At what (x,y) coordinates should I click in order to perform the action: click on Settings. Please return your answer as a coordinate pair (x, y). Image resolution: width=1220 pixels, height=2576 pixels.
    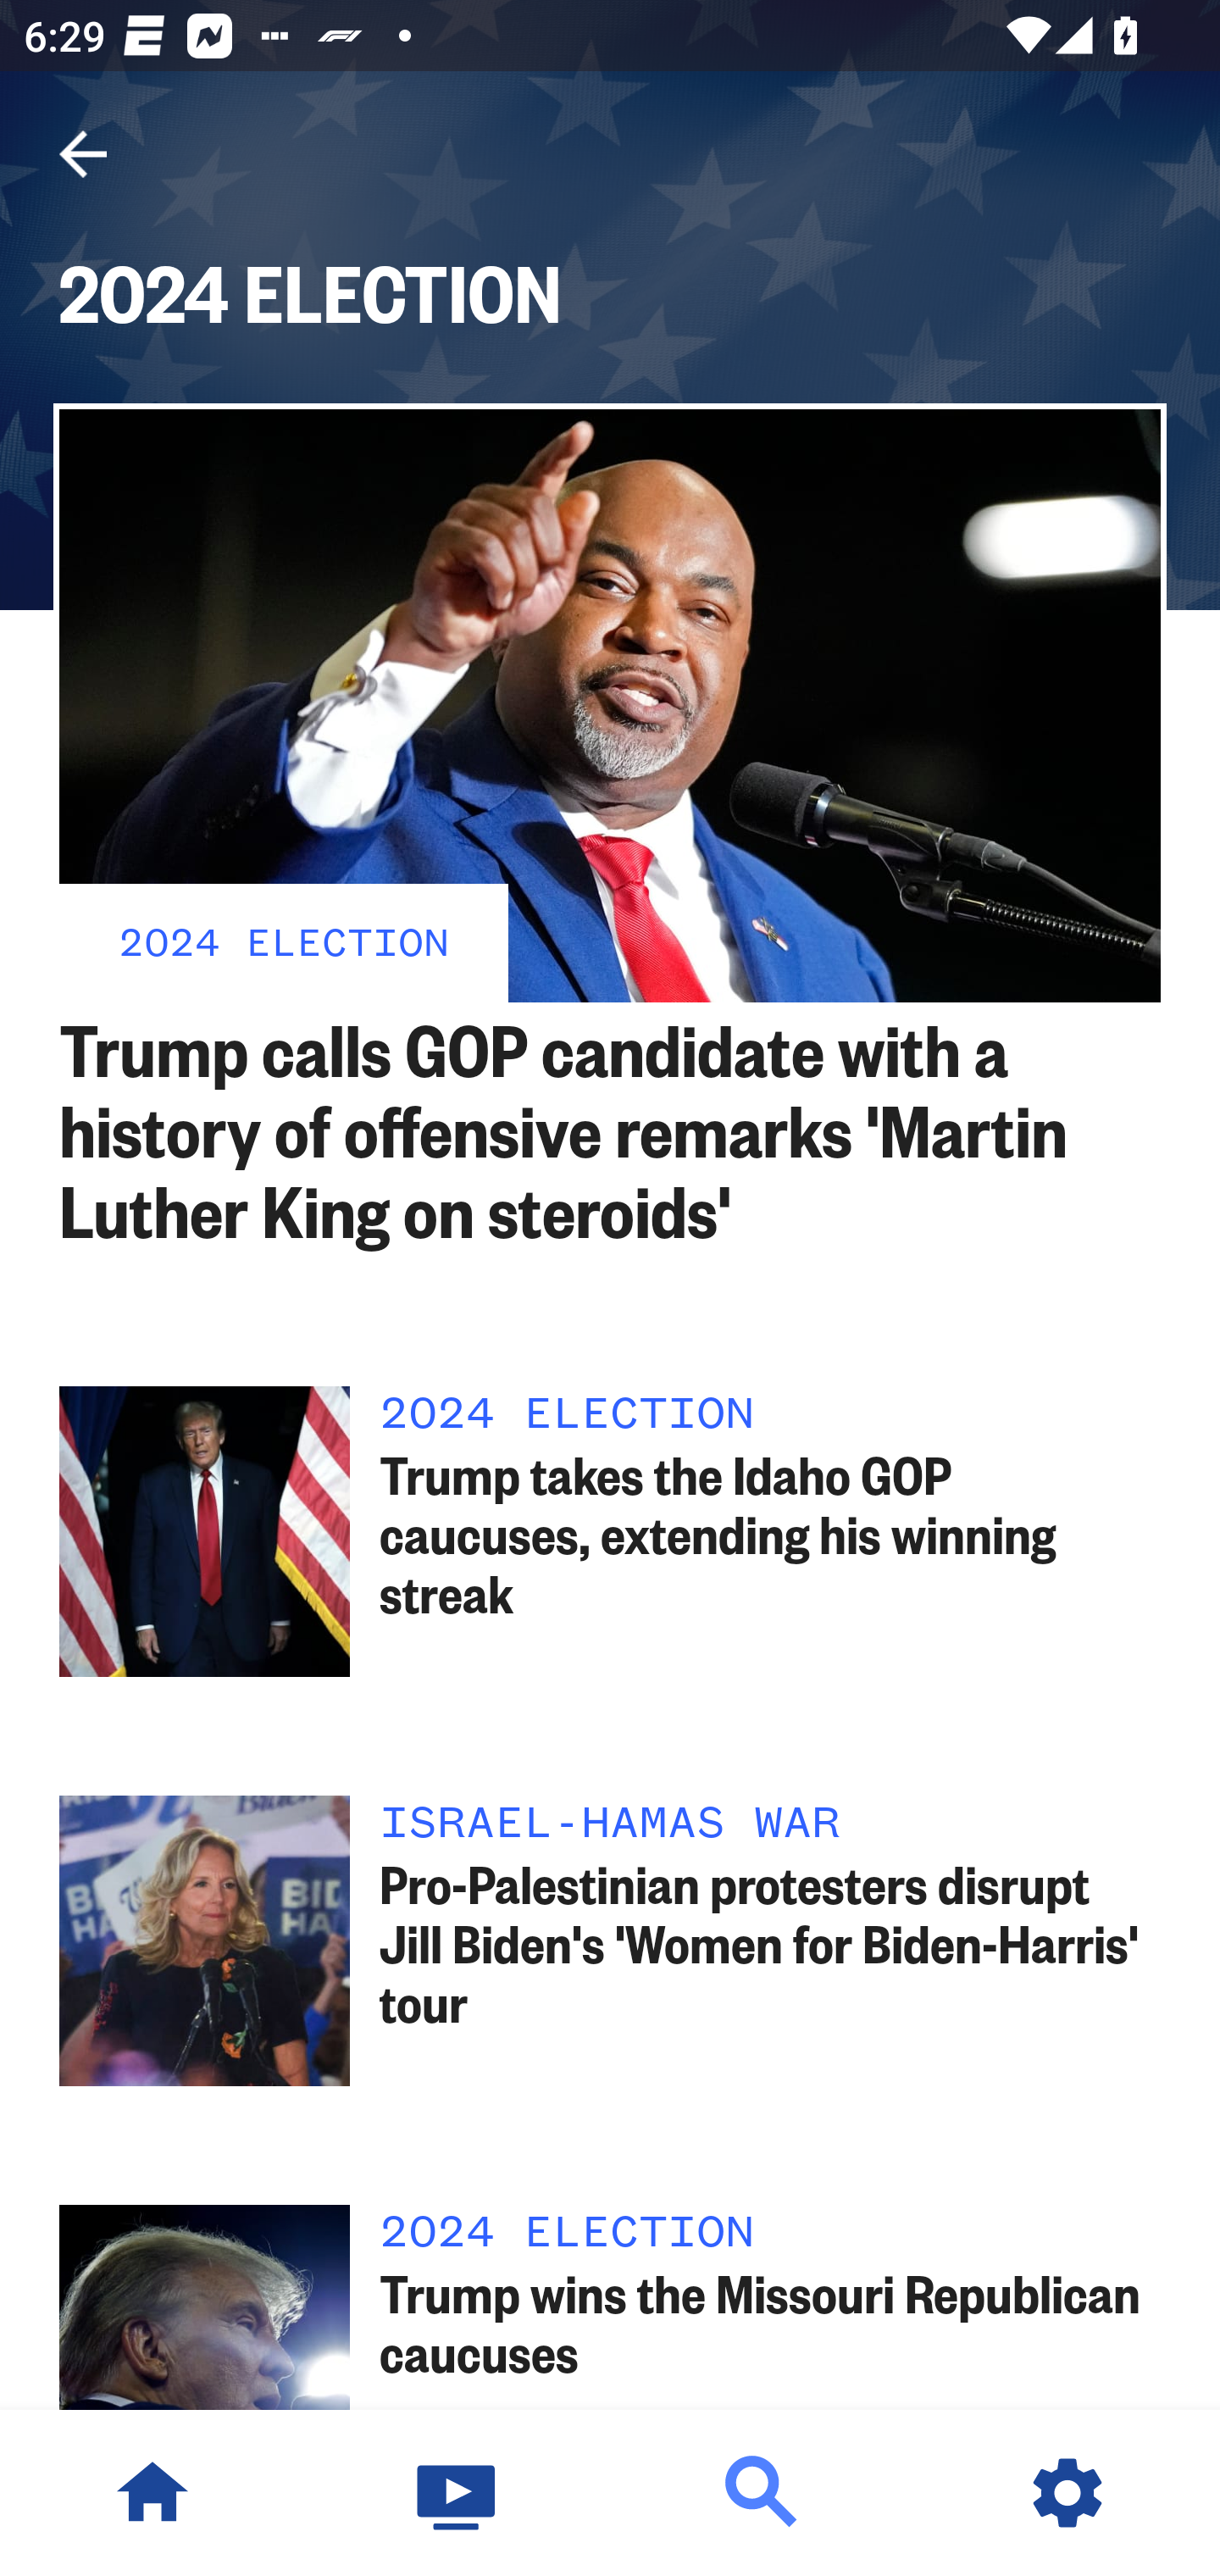
    Looking at the image, I should click on (1067, 2493).